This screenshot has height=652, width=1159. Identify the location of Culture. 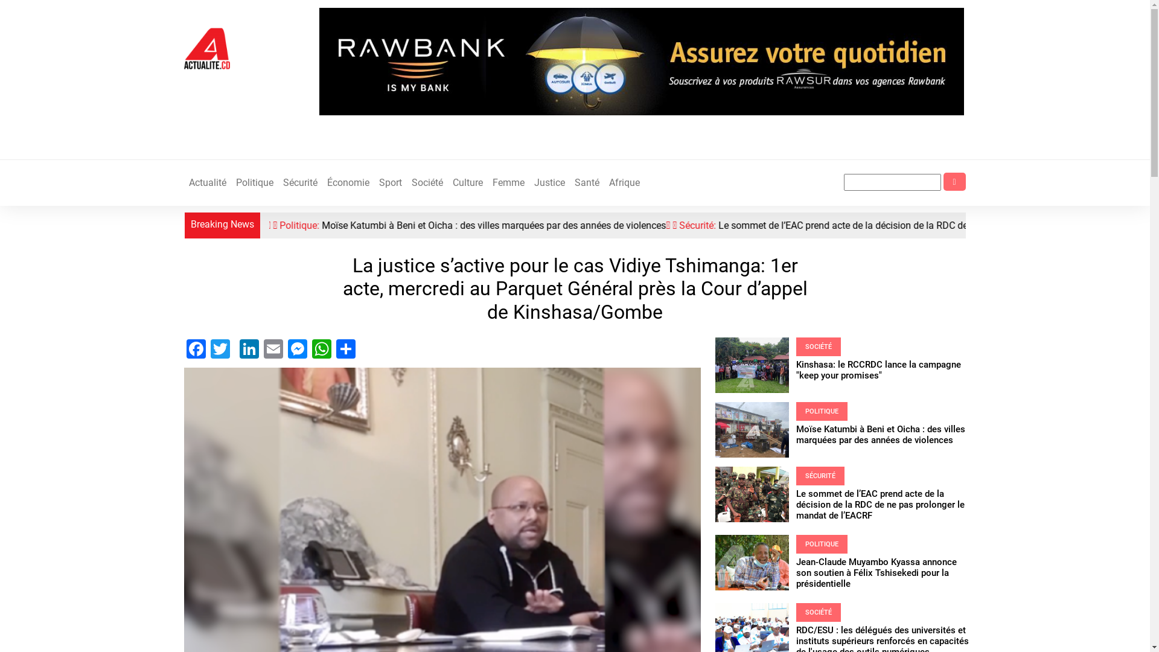
(468, 183).